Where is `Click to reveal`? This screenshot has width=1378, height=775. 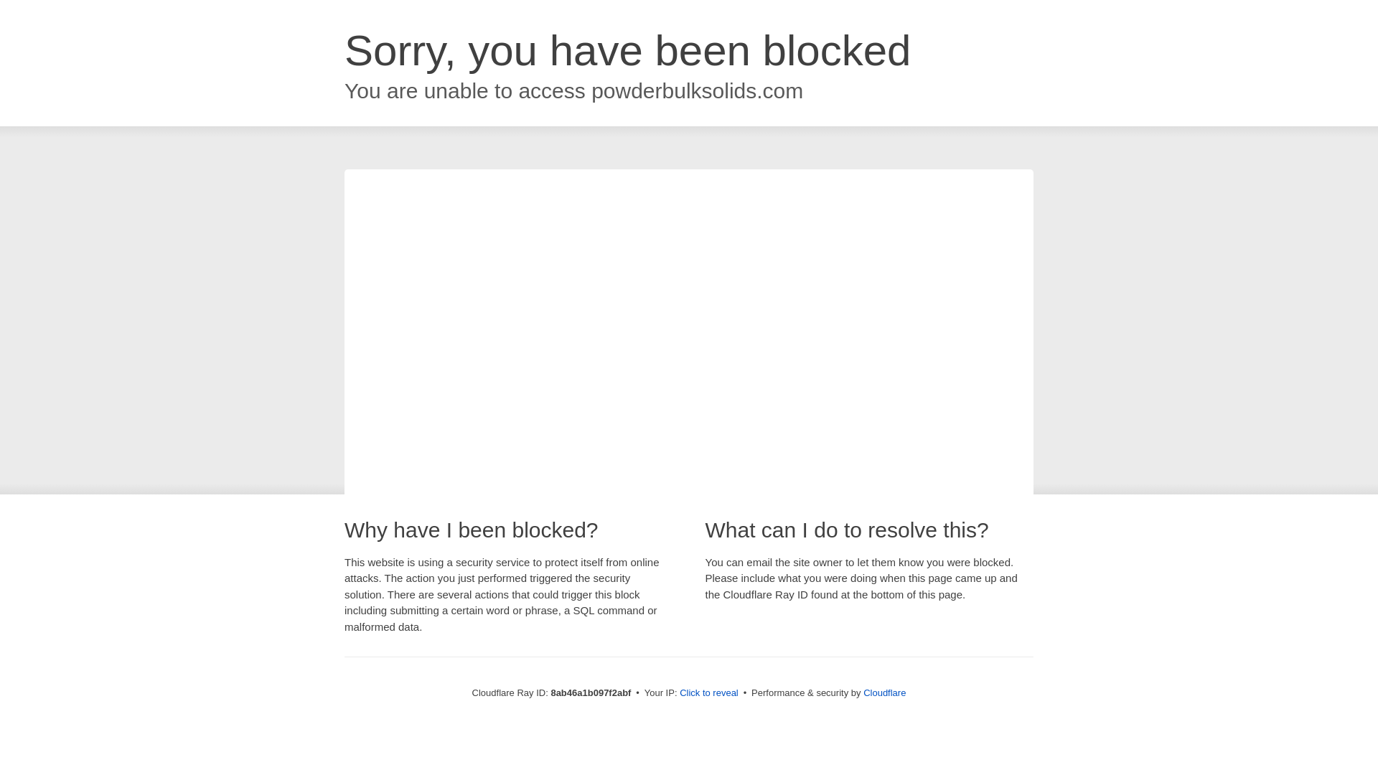 Click to reveal is located at coordinates (709, 693).